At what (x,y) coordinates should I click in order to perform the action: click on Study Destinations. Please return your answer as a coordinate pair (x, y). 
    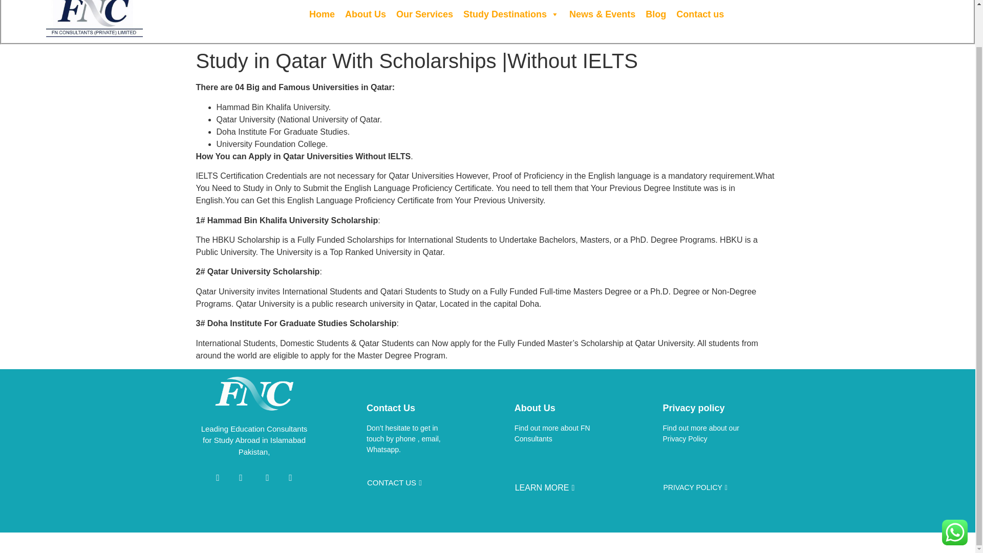
    Looking at the image, I should click on (511, 14).